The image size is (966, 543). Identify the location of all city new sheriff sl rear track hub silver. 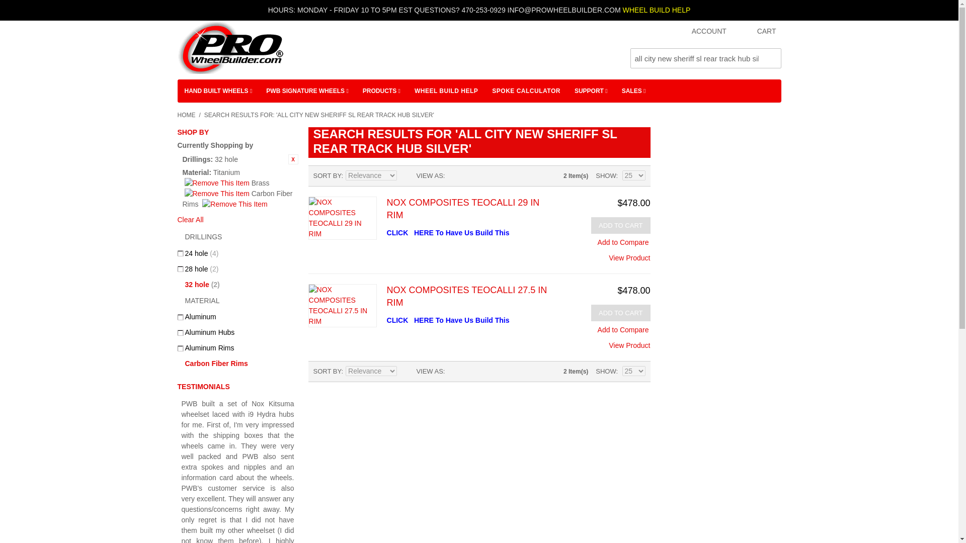
(705, 58).